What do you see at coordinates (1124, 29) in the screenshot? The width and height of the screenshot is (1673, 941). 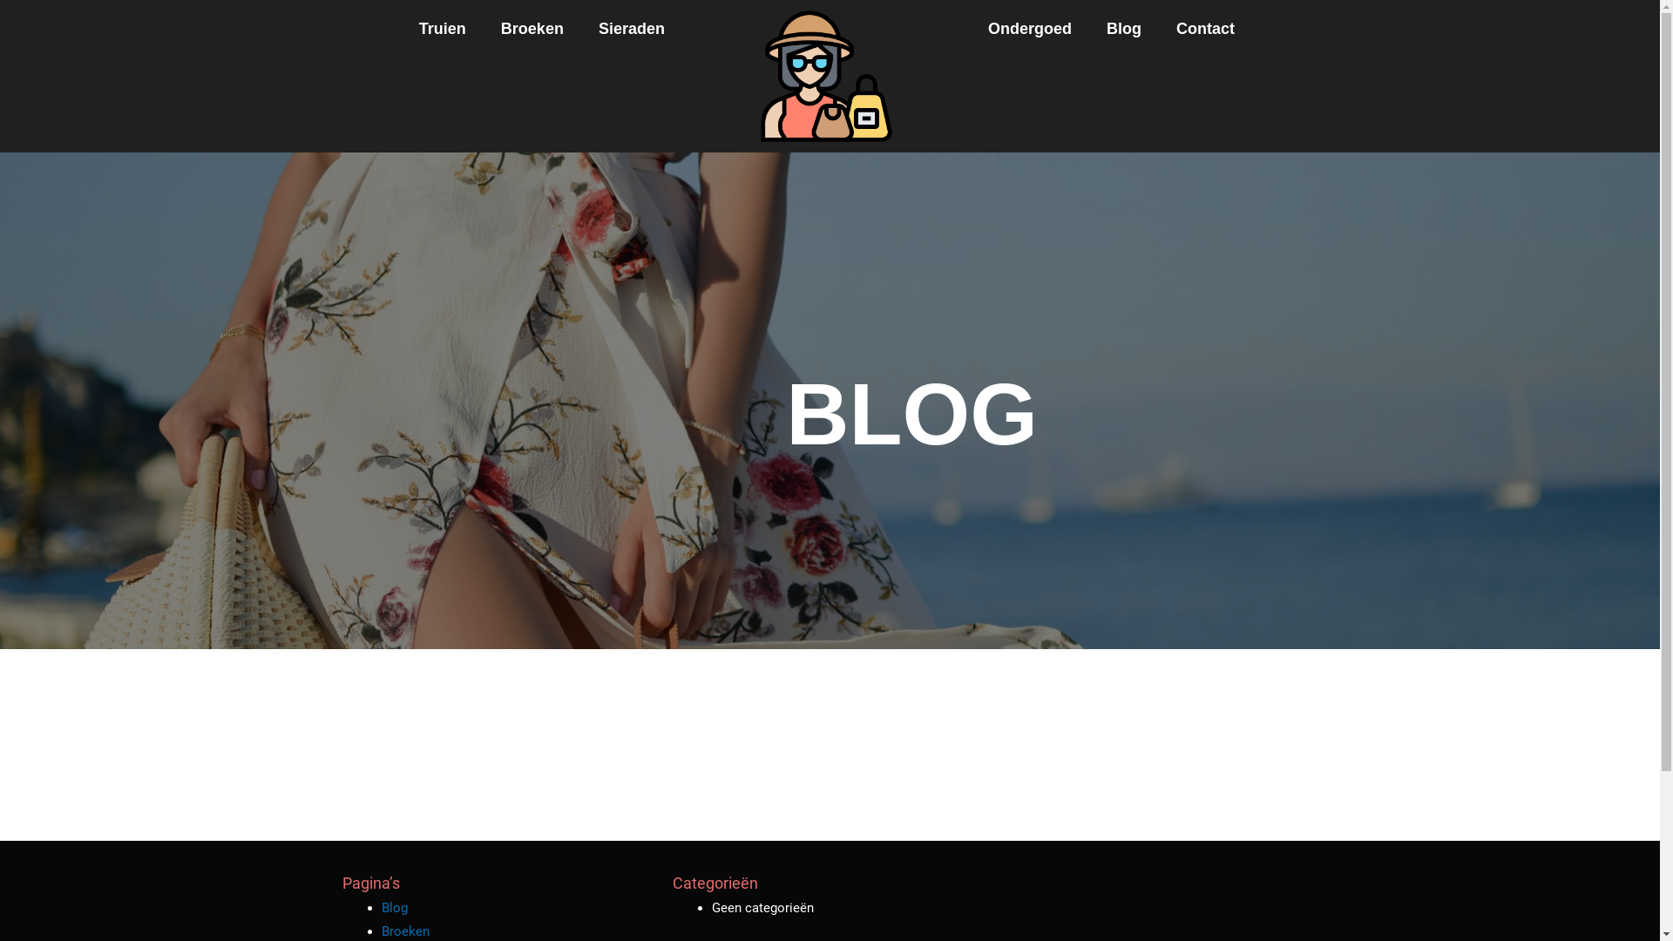 I see `Blog` at bounding box center [1124, 29].